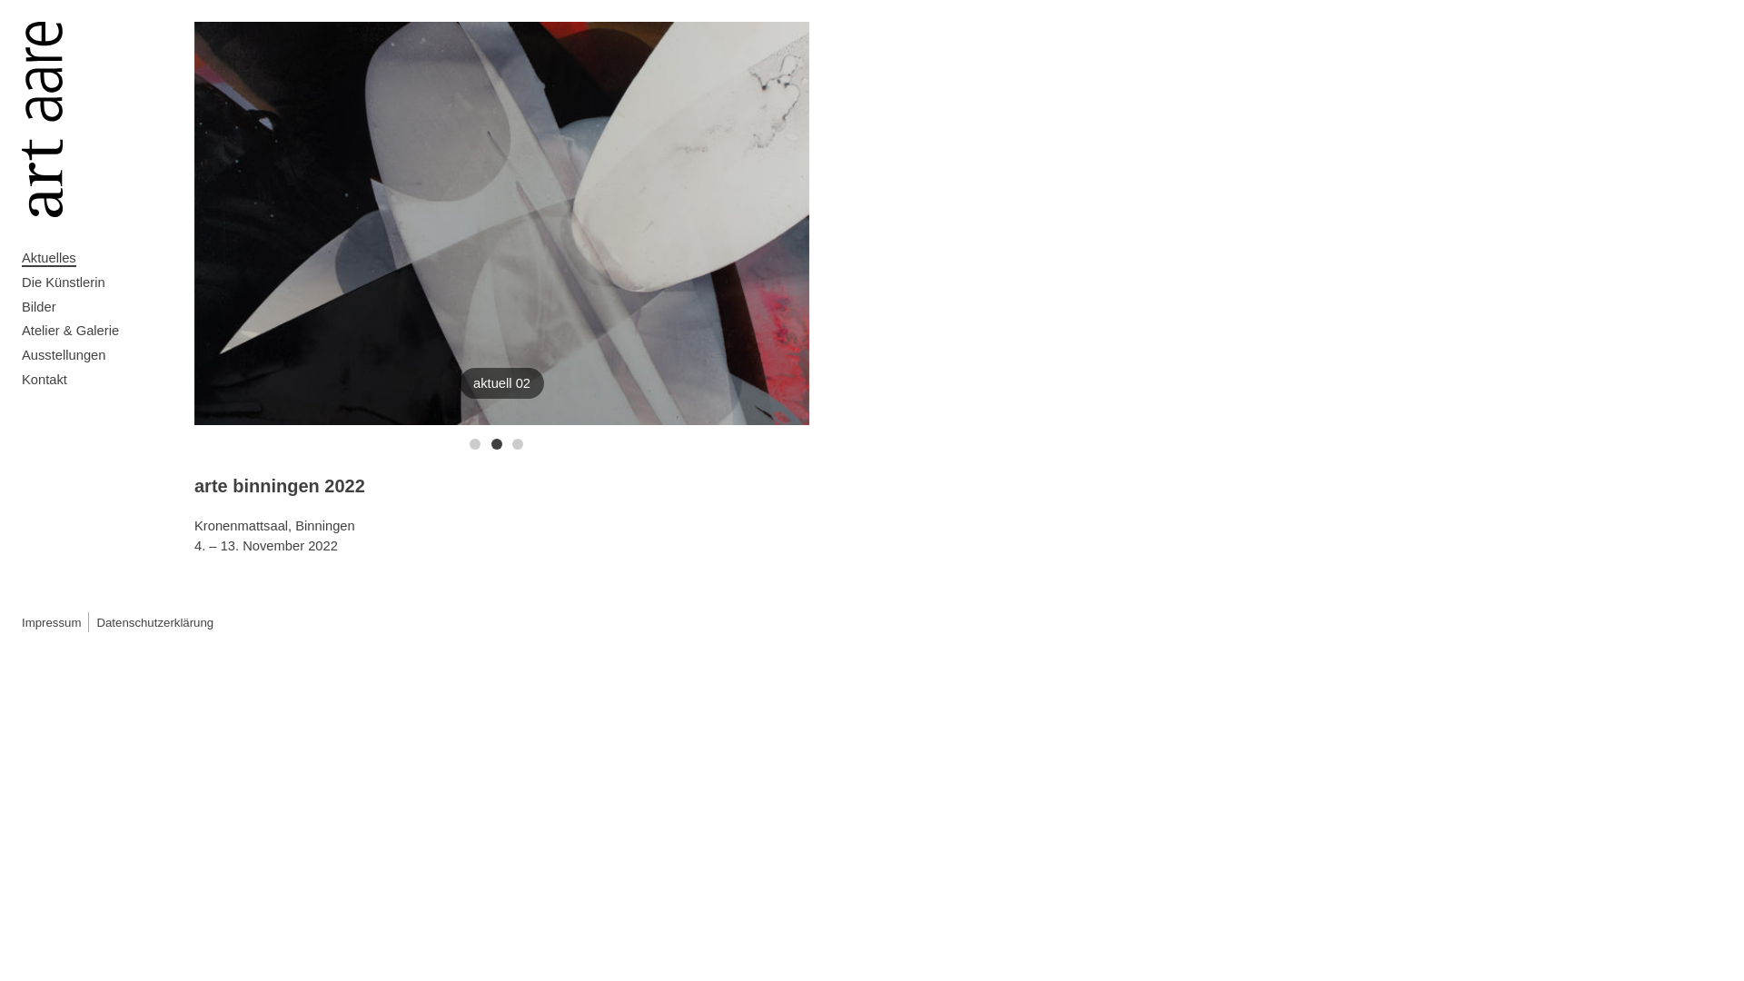  I want to click on Bilder, so click(99, 307).